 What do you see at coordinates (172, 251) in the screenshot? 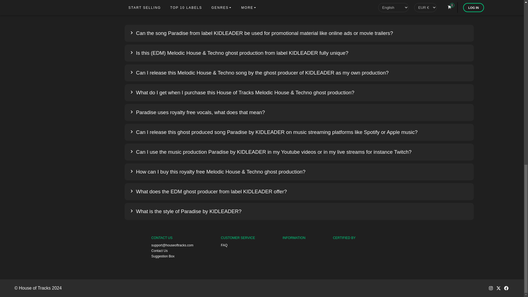
I see `Contact Us` at bounding box center [172, 251].